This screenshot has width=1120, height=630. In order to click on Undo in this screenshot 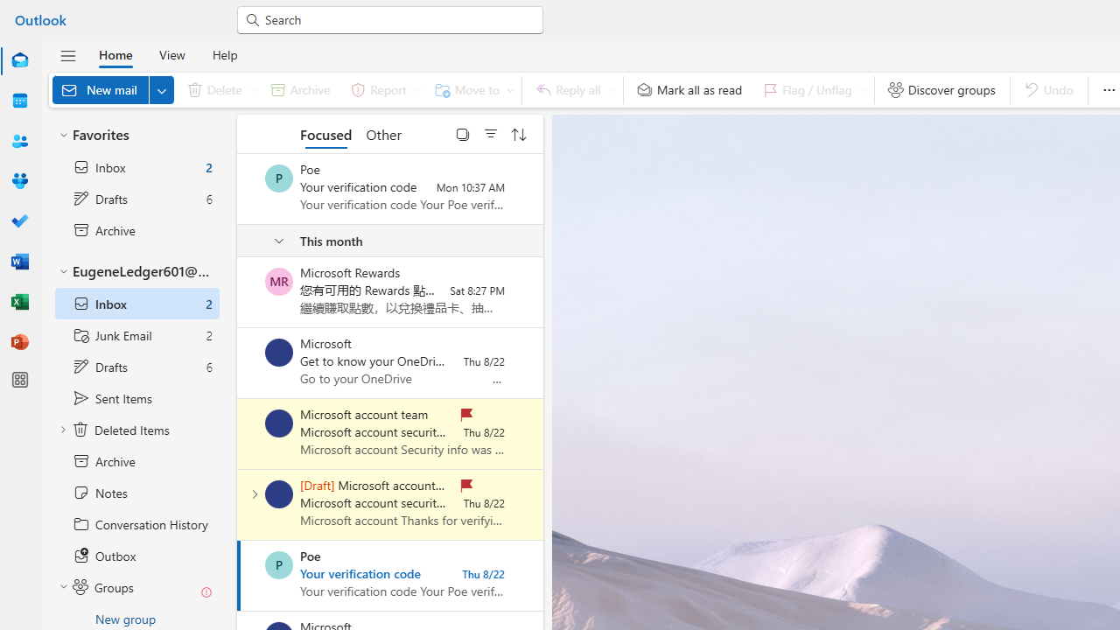, I will do `click(1048, 89)`.